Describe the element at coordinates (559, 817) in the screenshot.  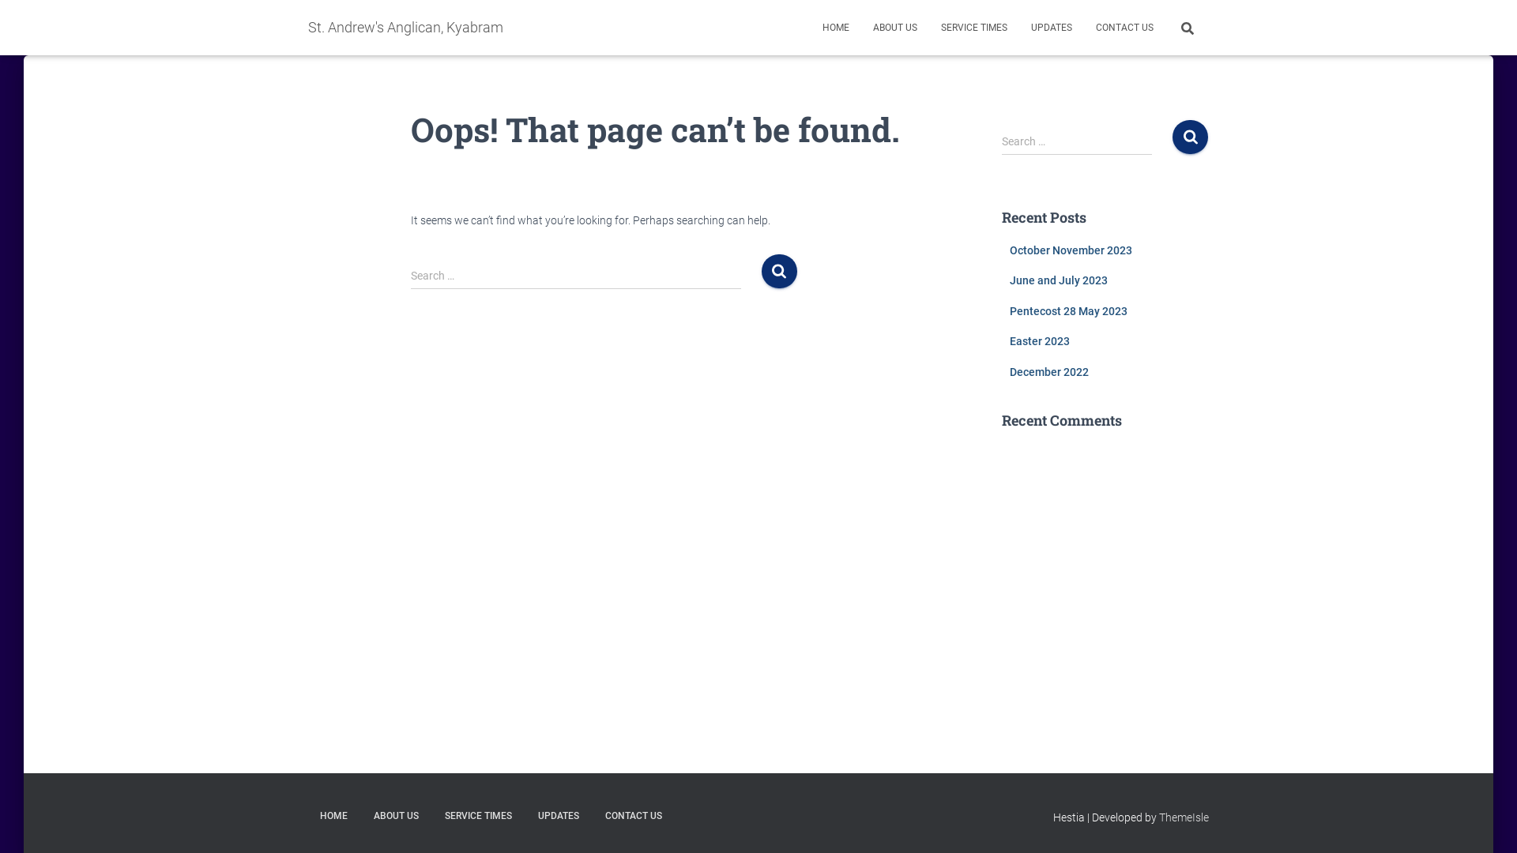
I see `UPDATES` at that location.